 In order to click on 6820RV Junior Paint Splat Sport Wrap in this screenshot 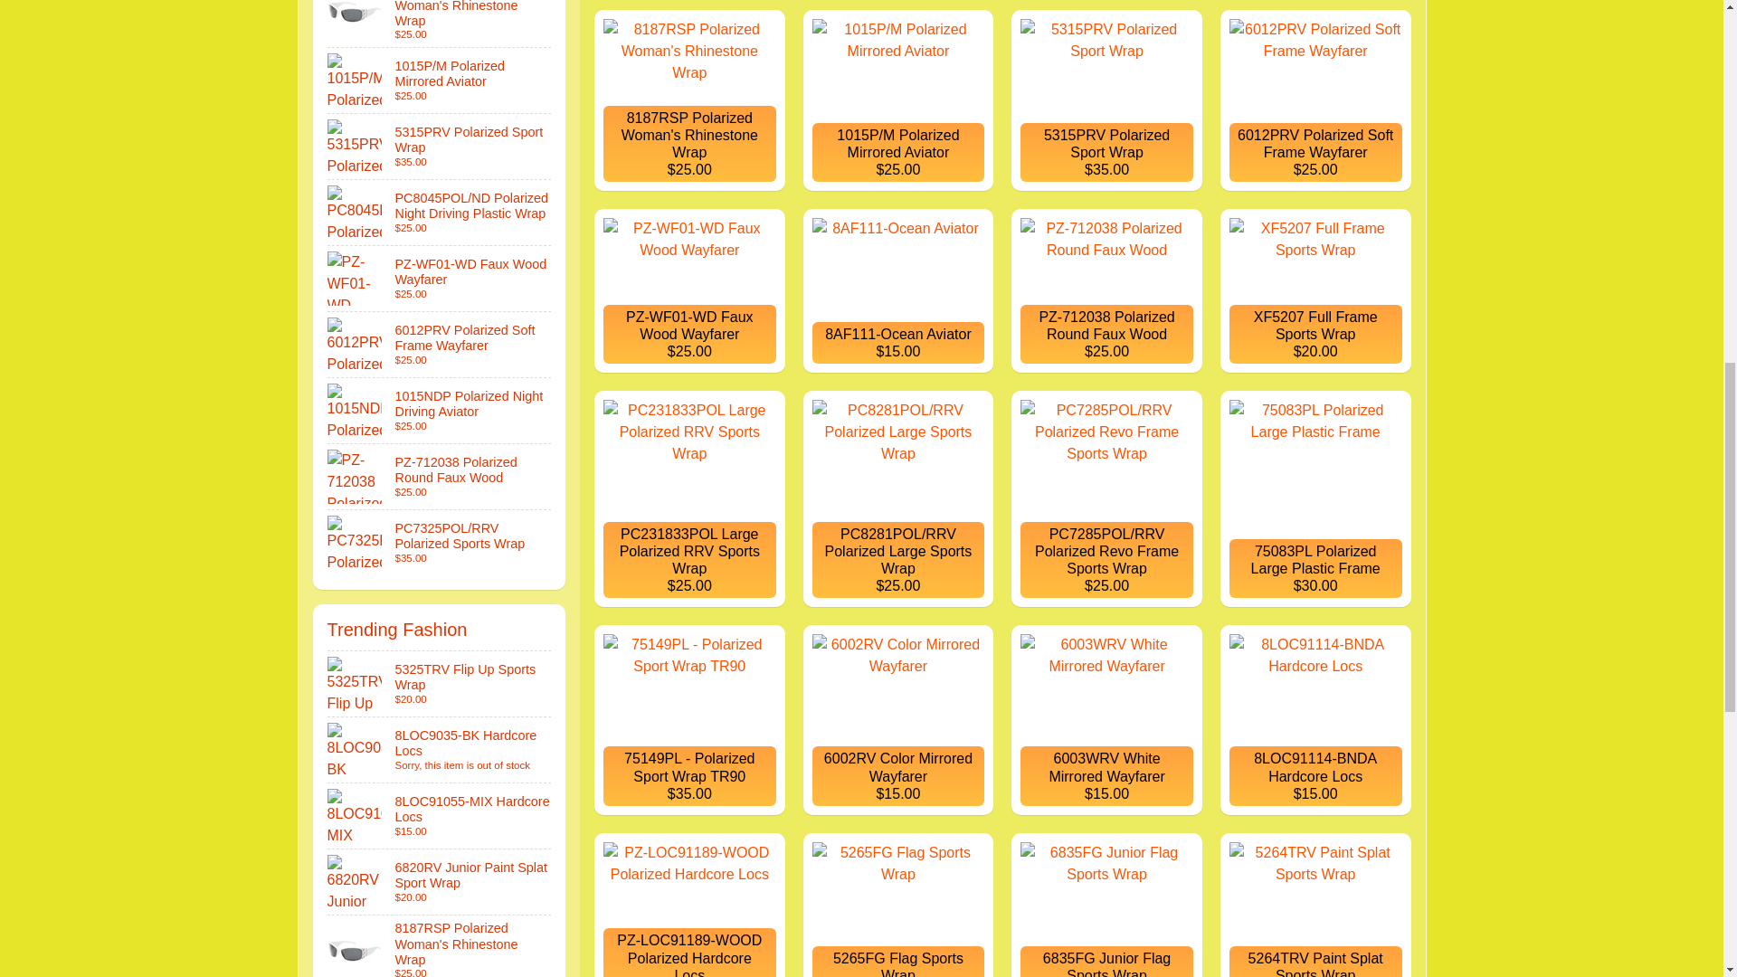, I will do `click(440, 881)`.